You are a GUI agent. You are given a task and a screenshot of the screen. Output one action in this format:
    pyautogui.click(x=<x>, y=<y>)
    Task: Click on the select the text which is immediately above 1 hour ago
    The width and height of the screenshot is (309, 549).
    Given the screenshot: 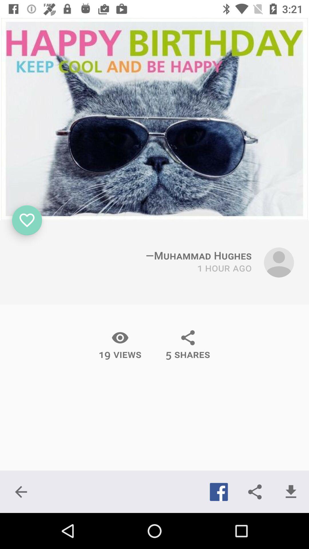 What is the action you would take?
    pyautogui.click(x=199, y=253)
    